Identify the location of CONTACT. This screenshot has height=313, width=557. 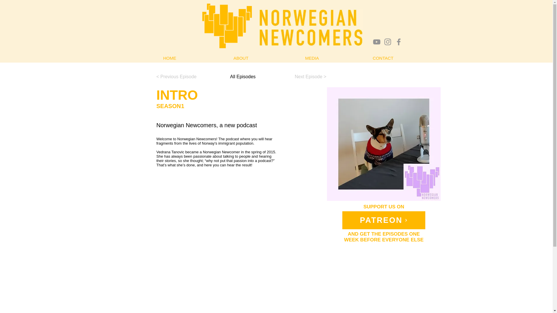
(383, 58).